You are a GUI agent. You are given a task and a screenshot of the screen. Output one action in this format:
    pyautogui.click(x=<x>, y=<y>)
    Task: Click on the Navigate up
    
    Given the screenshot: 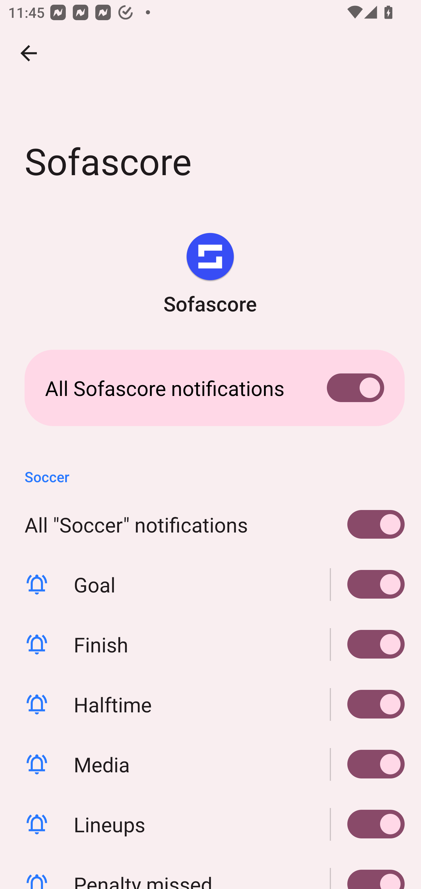 What is the action you would take?
    pyautogui.click(x=29, y=53)
    